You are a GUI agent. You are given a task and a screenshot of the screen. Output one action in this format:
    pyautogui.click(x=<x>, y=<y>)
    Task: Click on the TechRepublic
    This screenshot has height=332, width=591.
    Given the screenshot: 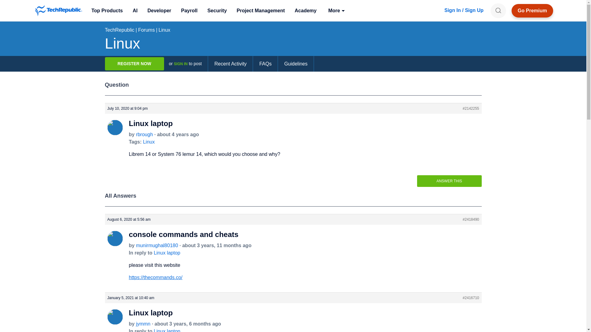 What is the action you would take?
    pyautogui.click(x=58, y=10)
    